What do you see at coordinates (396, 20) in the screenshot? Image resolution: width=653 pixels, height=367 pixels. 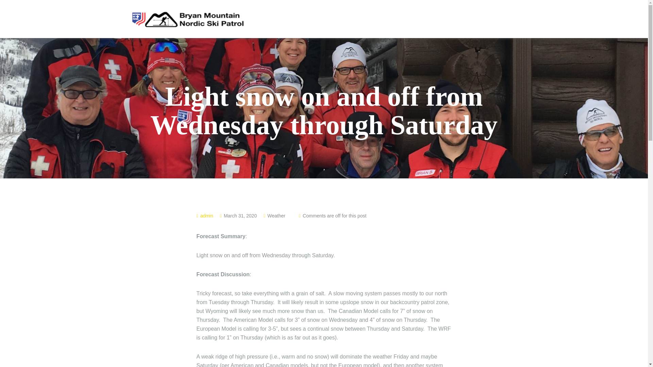 I see `Join` at bounding box center [396, 20].